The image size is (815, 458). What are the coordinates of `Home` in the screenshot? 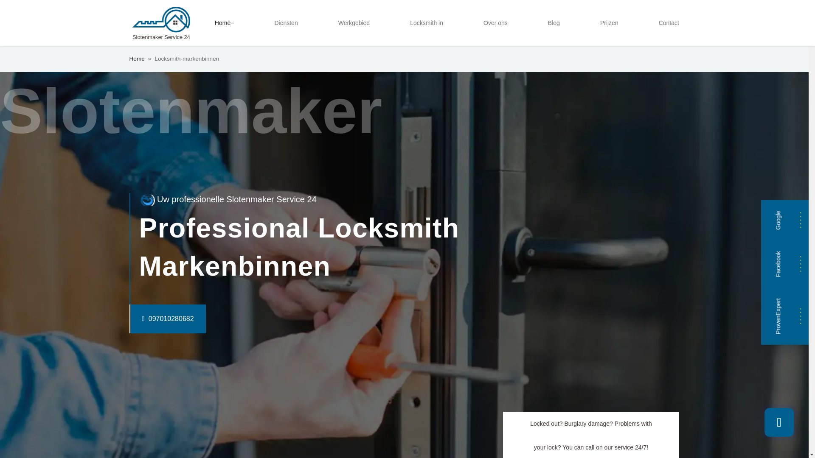 It's located at (136, 59).